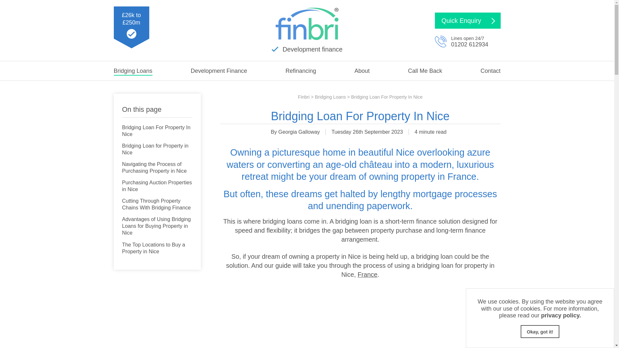 This screenshot has height=348, width=619. Describe the element at coordinates (157, 131) in the screenshot. I see `Bridging Loan For Property In Nice` at that location.